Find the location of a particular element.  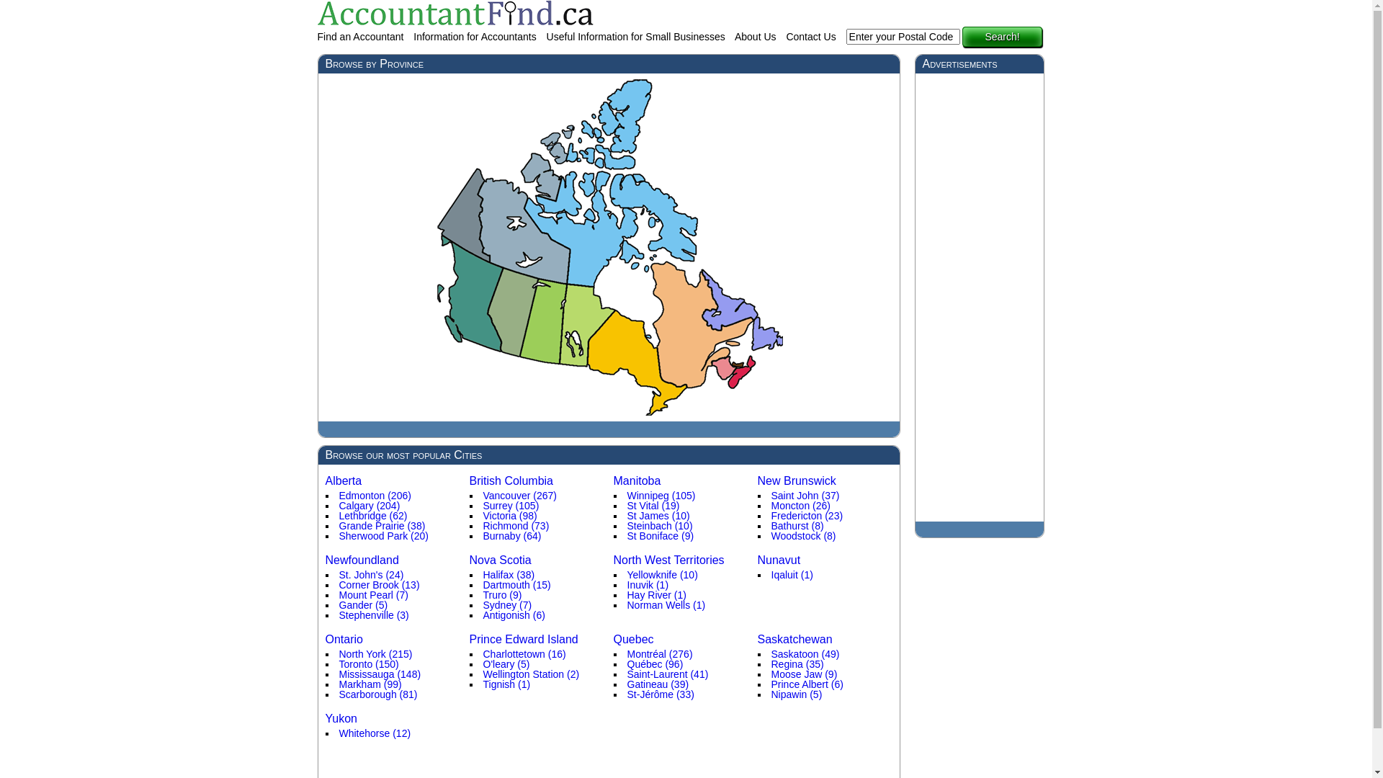

Richmond (73) is located at coordinates (516, 527).